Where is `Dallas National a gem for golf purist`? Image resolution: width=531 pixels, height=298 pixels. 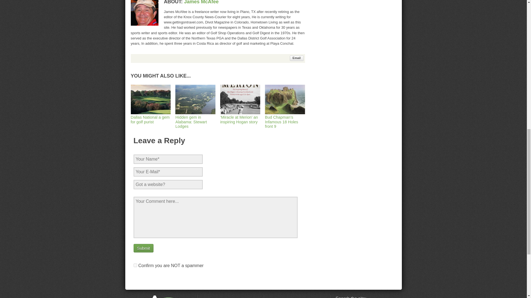 Dallas National a gem for golf purist is located at coordinates (150, 117).